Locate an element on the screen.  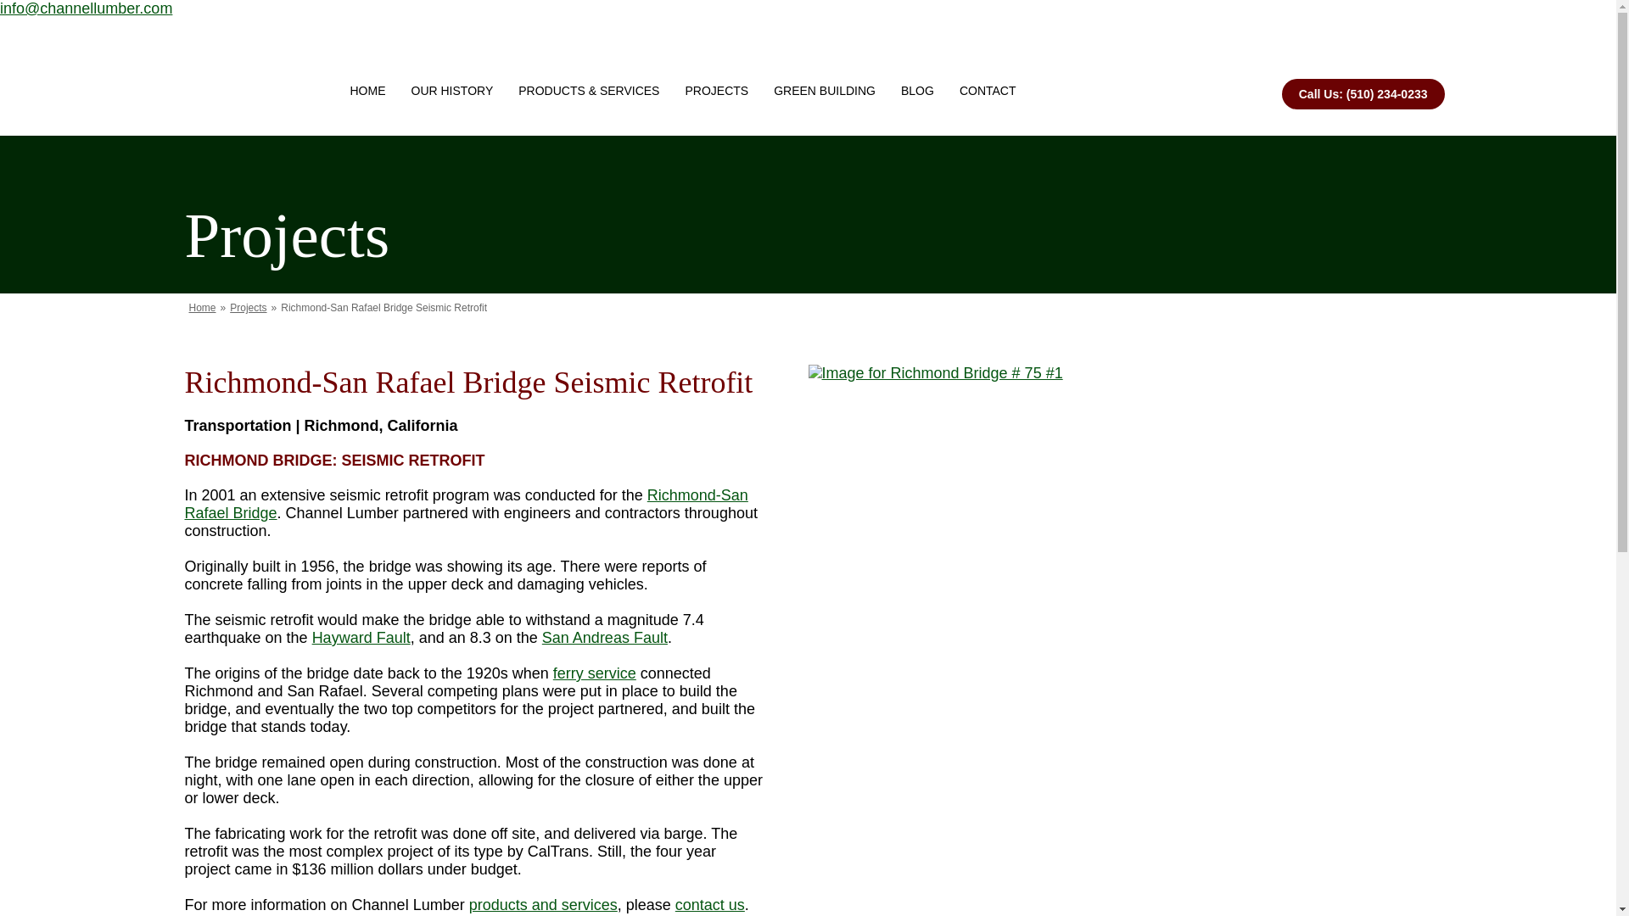
OUR HISTORY is located at coordinates (453, 76).